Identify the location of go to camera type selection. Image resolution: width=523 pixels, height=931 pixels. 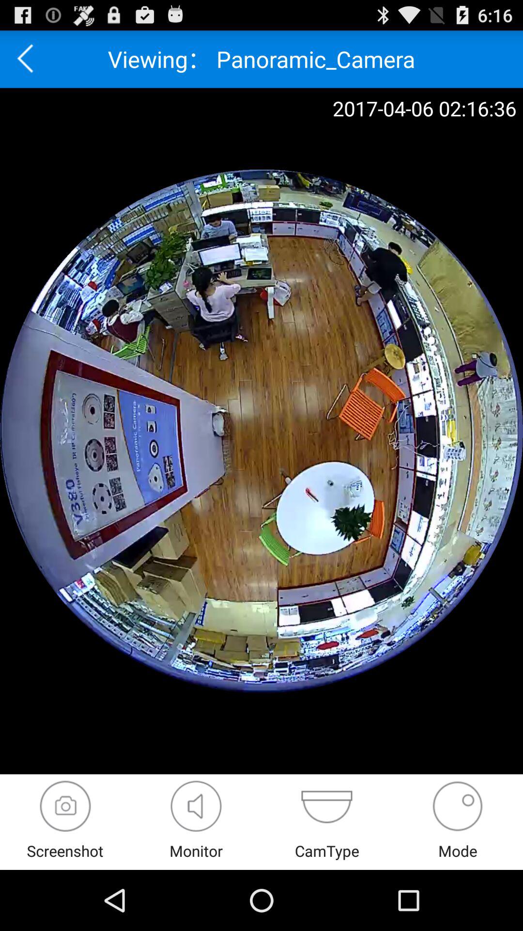
(326, 806).